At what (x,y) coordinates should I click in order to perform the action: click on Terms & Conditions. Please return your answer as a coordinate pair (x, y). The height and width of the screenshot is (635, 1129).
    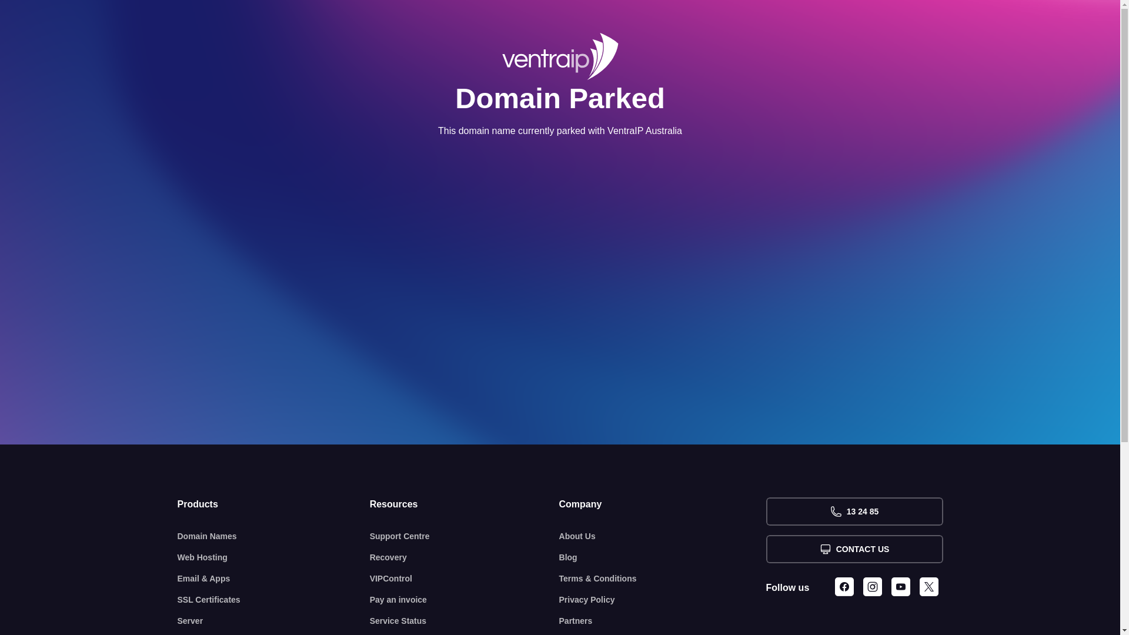
    Looking at the image, I should click on (663, 579).